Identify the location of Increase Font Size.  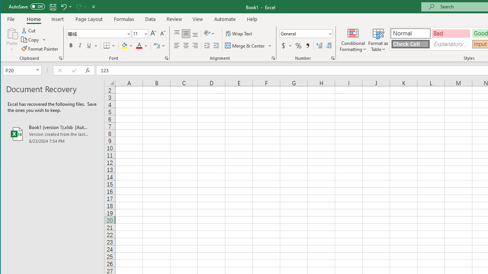
(153, 33).